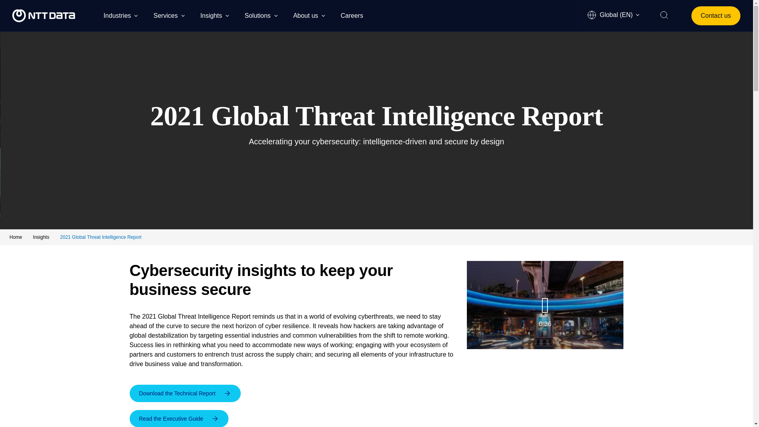 This screenshot has height=427, width=759. What do you see at coordinates (185, 393) in the screenshot?
I see `Download the Technical Report` at bounding box center [185, 393].